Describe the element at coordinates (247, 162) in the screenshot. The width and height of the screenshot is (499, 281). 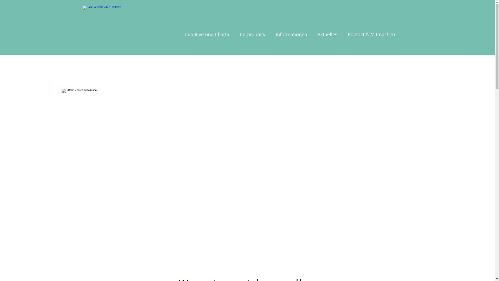
I see `S-Bahn - bereit zum Ausbau` at that location.